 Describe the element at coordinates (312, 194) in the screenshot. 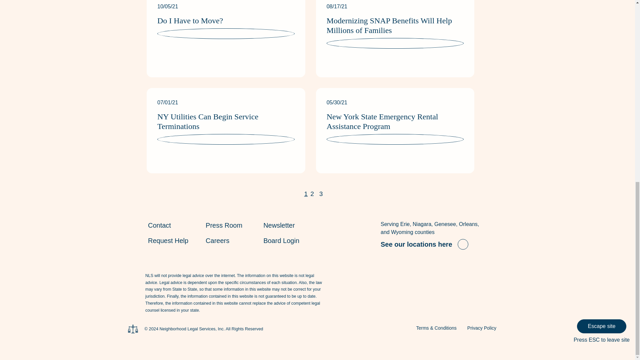

I see `2` at that location.